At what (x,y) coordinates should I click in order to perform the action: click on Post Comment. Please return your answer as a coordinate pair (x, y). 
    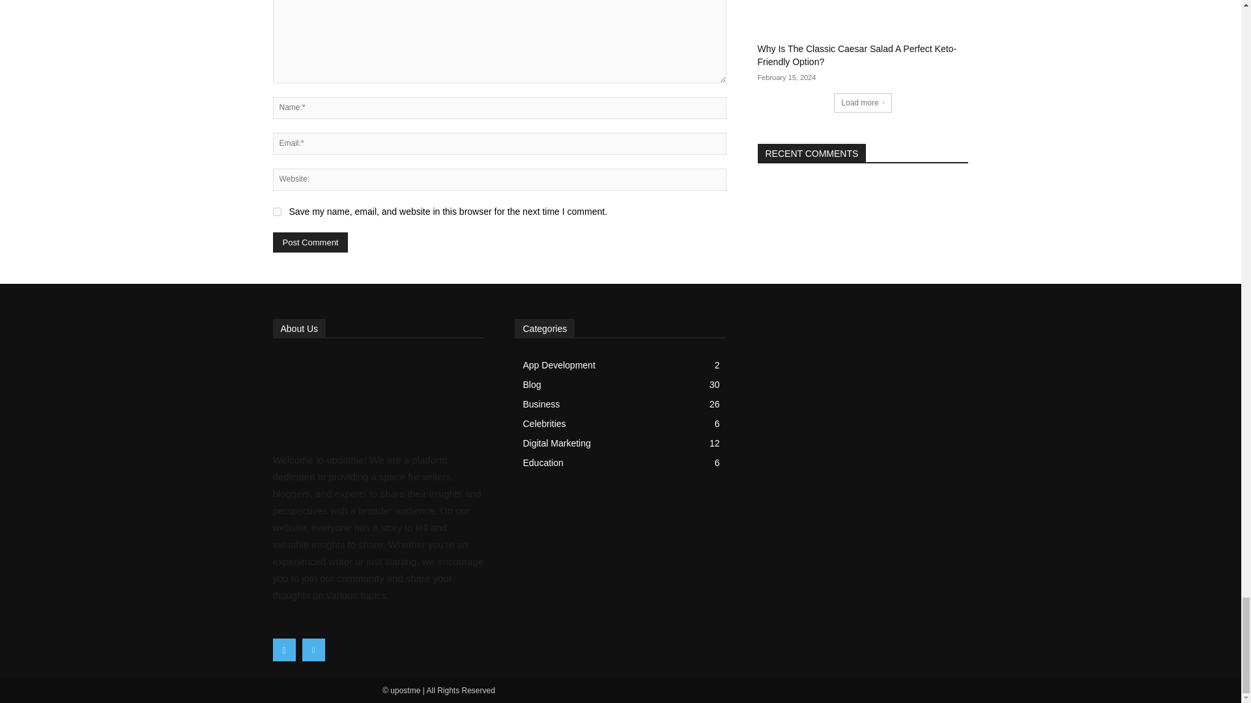
    Looking at the image, I should click on (310, 242).